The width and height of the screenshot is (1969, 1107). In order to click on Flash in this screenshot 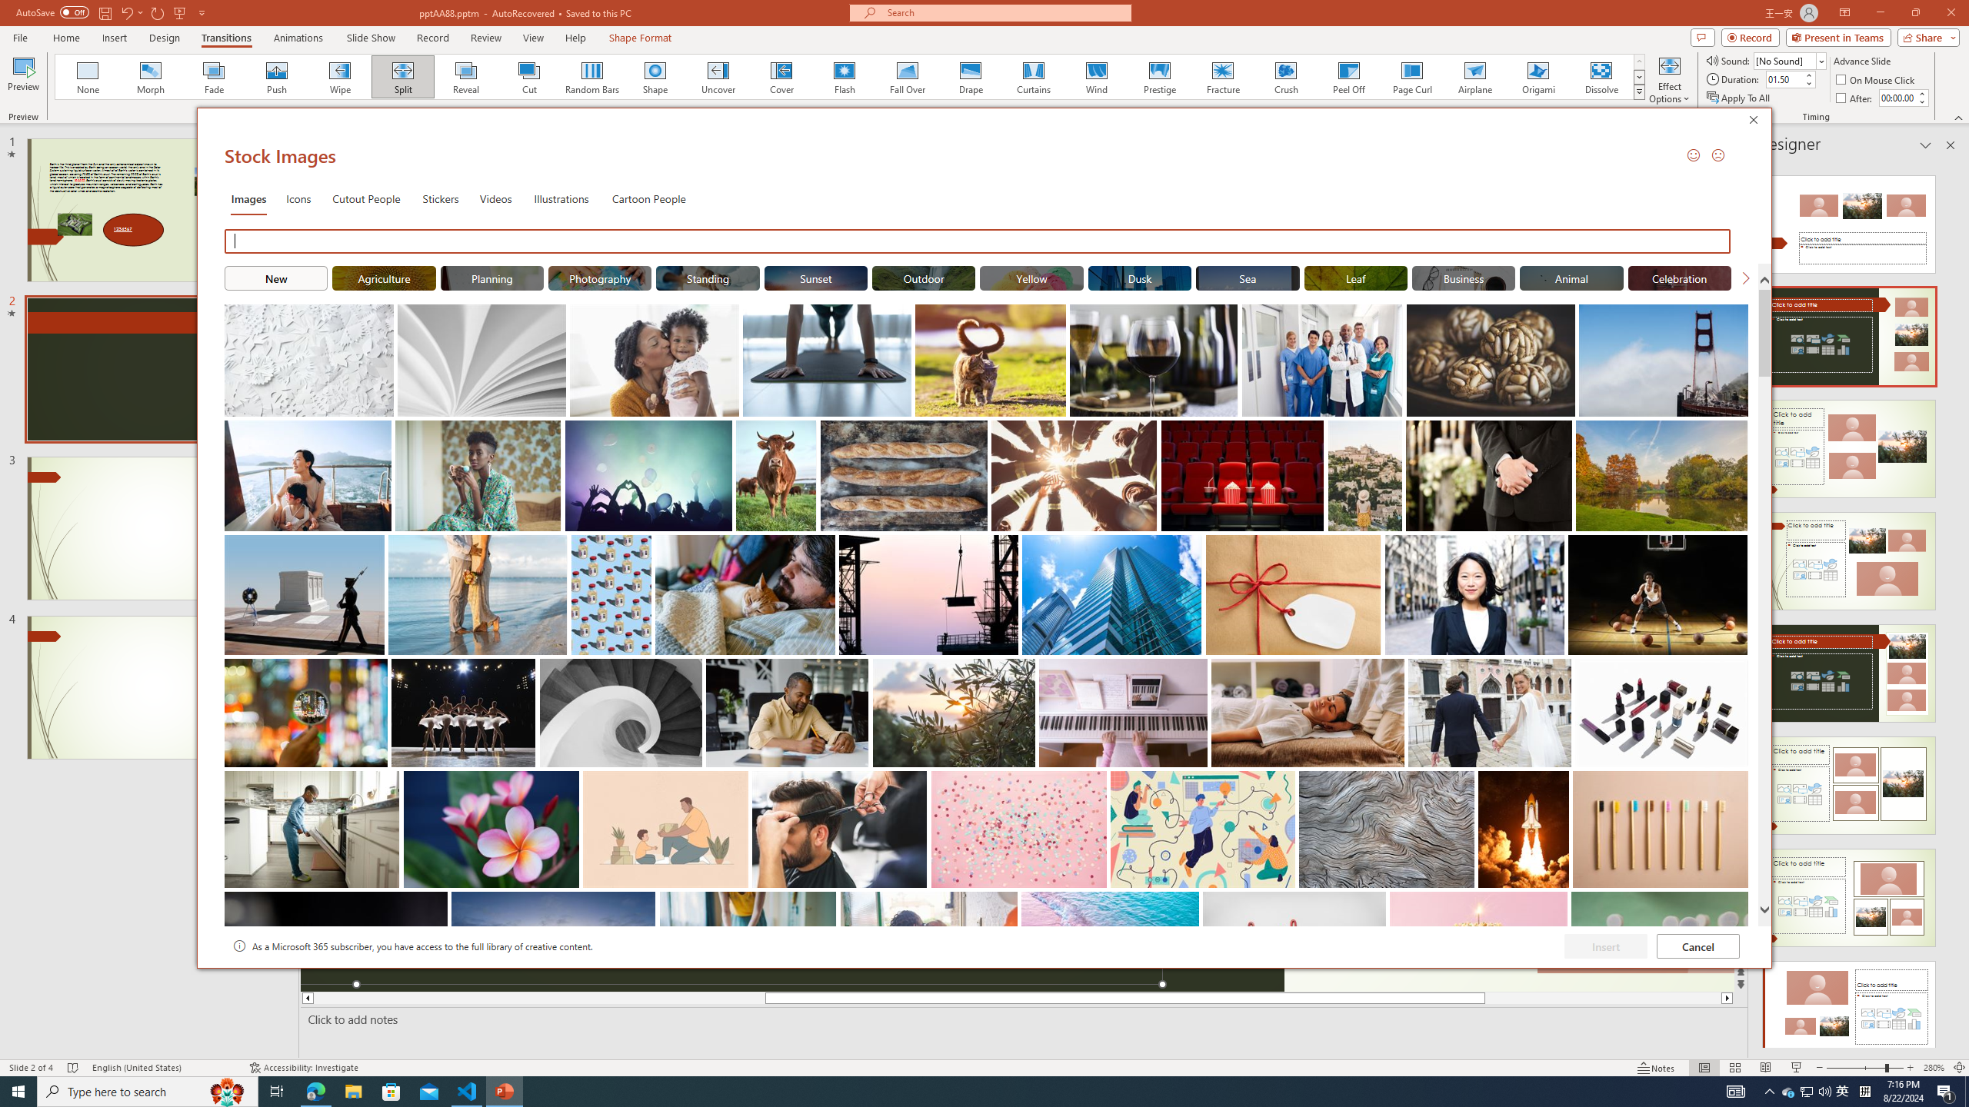, I will do `click(845, 77)`.